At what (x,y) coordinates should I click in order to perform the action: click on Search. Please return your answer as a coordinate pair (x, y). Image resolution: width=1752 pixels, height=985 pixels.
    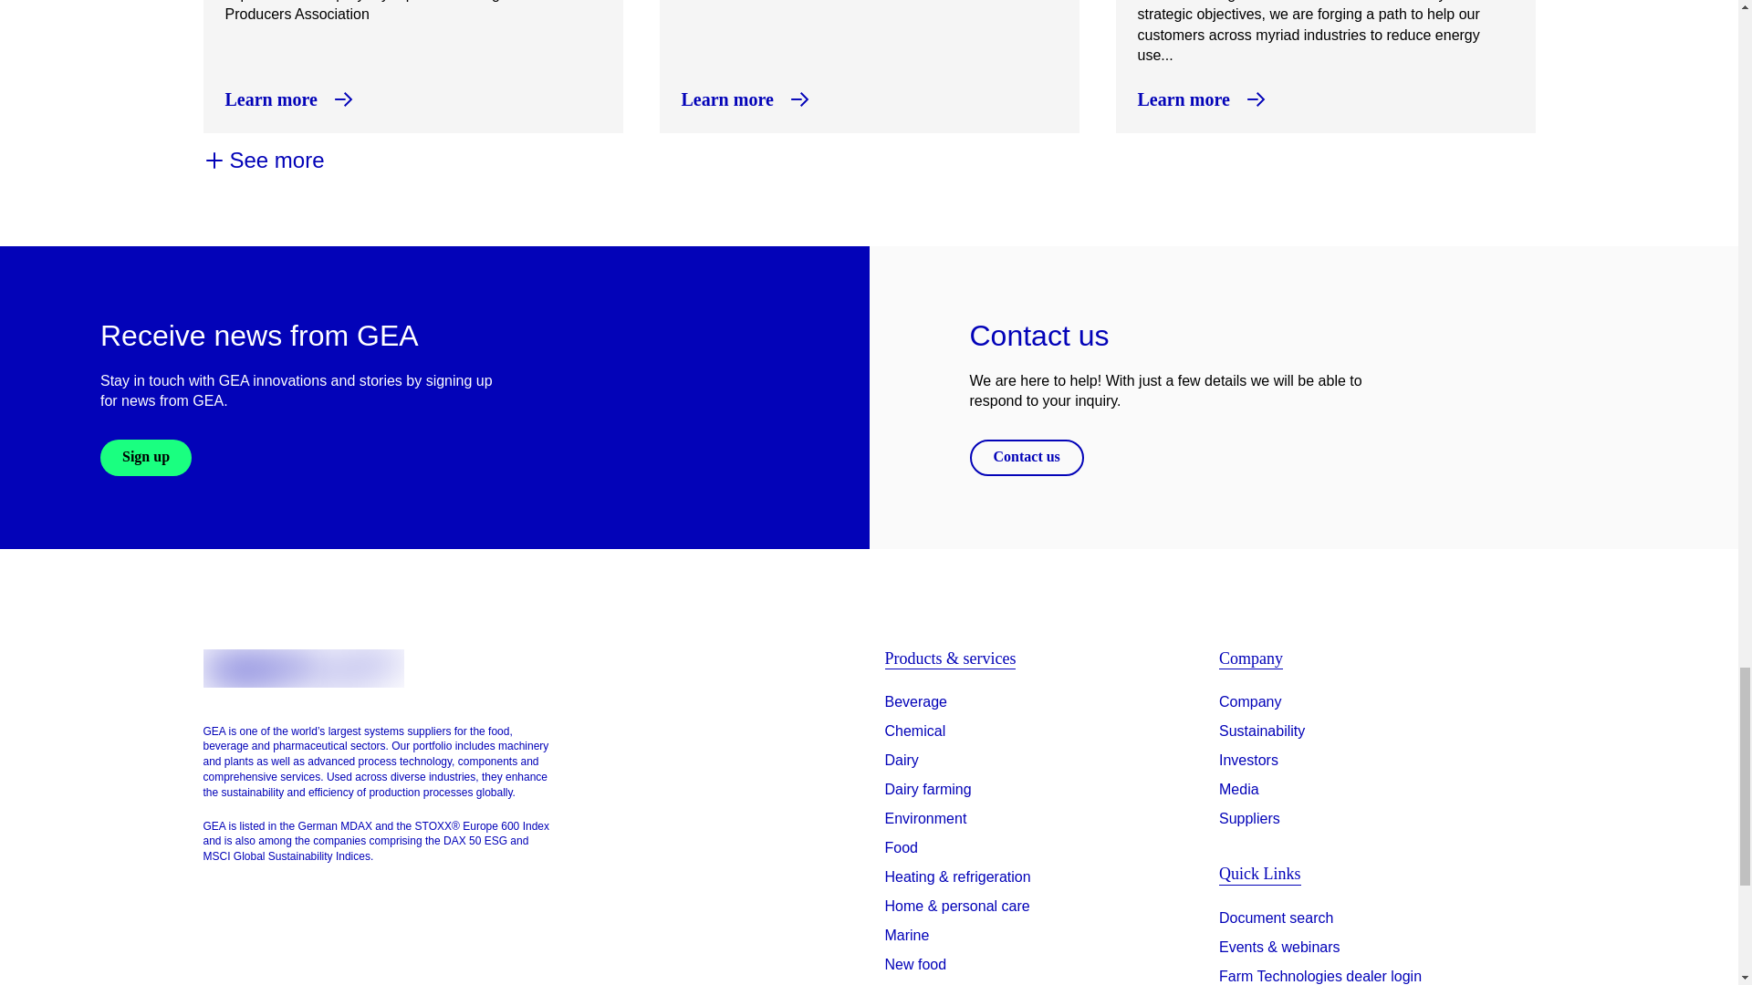
    Looking at the image, I should click on (1276, 921).